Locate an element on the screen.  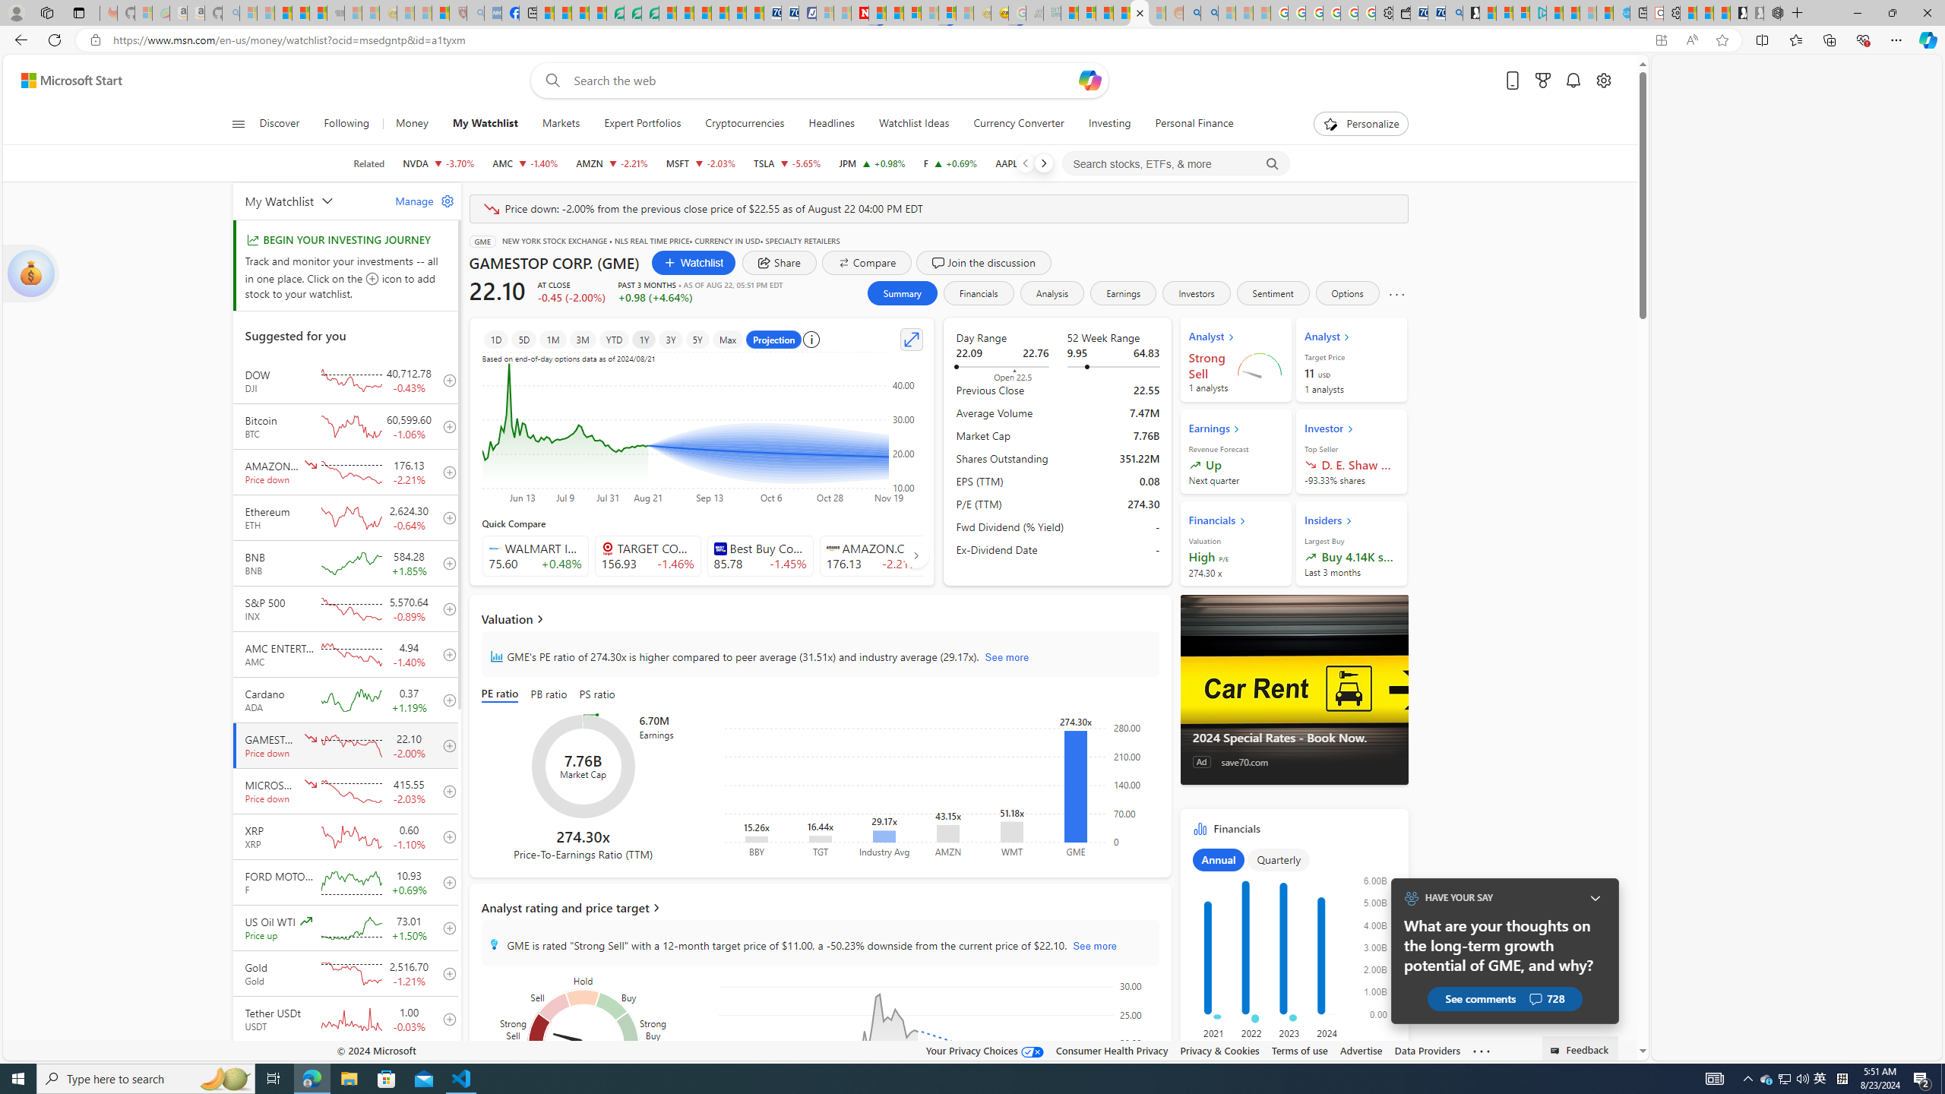
Currency Converter is located at coordinates (1019, 124).